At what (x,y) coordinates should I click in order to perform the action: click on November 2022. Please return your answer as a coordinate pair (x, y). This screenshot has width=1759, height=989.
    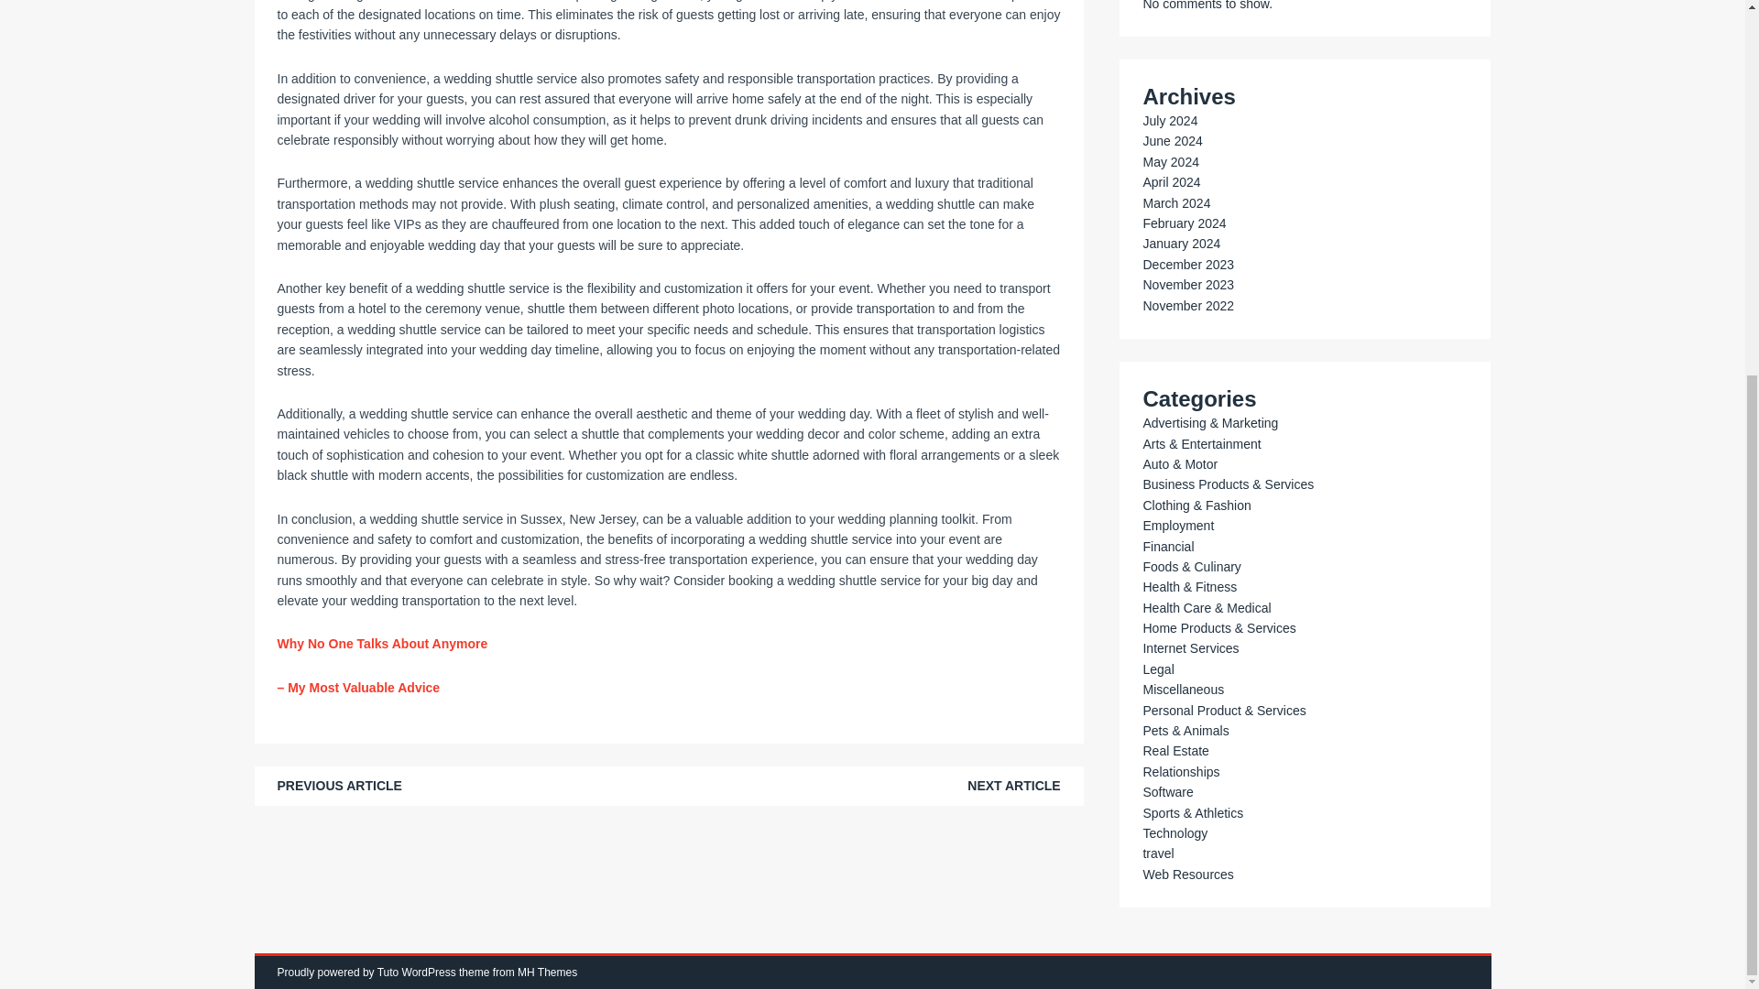
    Looking at the image, I should click on (1187, 306).